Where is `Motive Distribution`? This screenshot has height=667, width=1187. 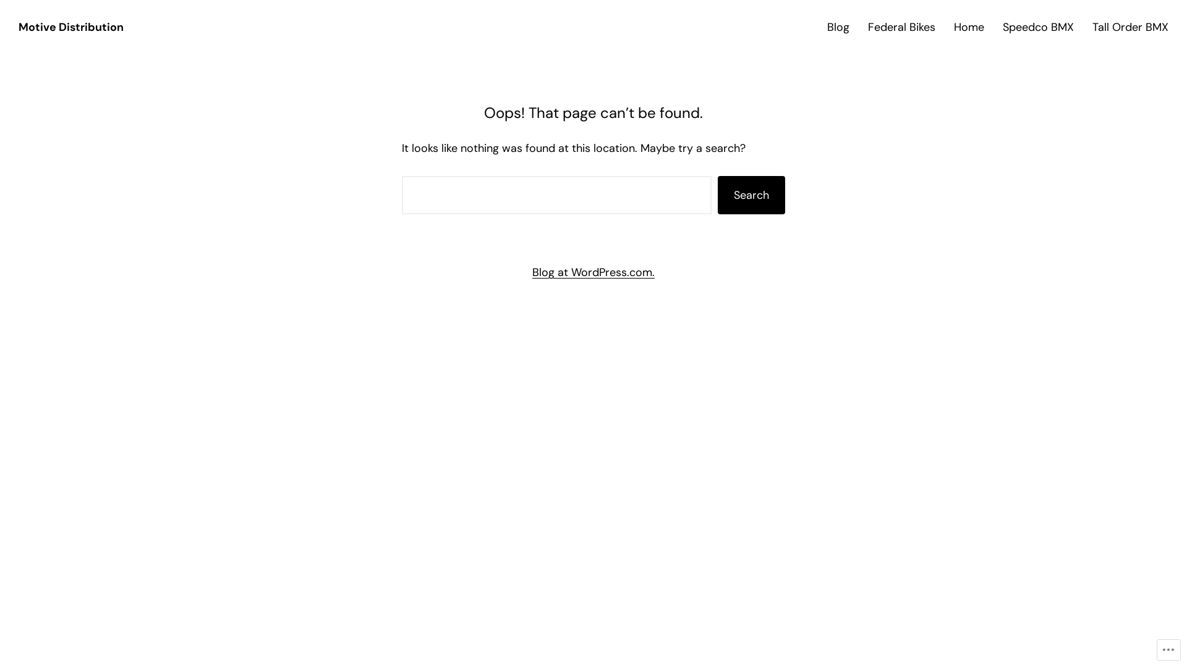
Motive Distribution is located at coordinates (71, 27).